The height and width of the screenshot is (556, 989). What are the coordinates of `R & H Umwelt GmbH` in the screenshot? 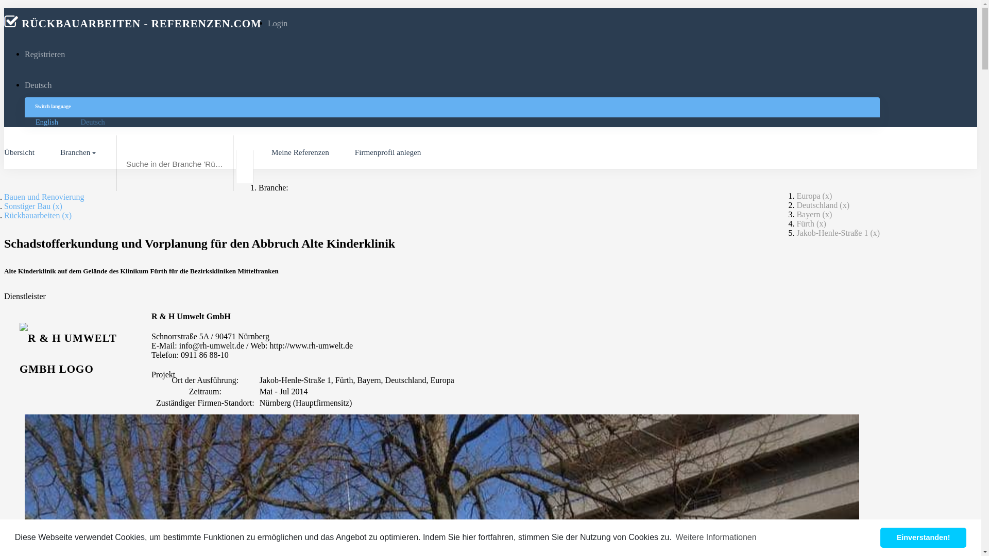 It's located at (191, 316).